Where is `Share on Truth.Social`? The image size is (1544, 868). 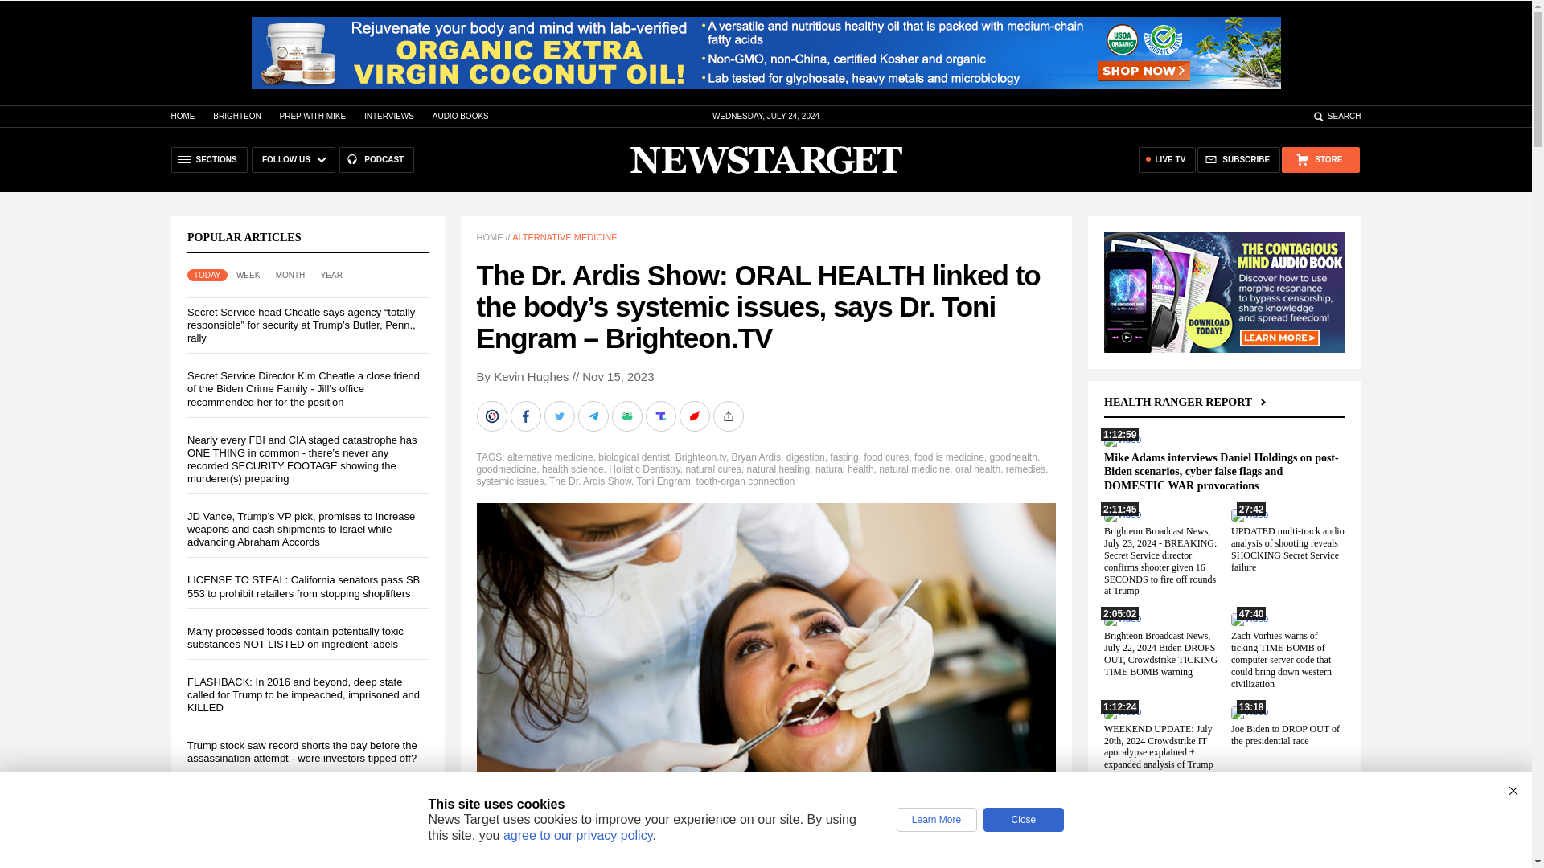 Share on Truth.Social is located at coordinates (662, 416).